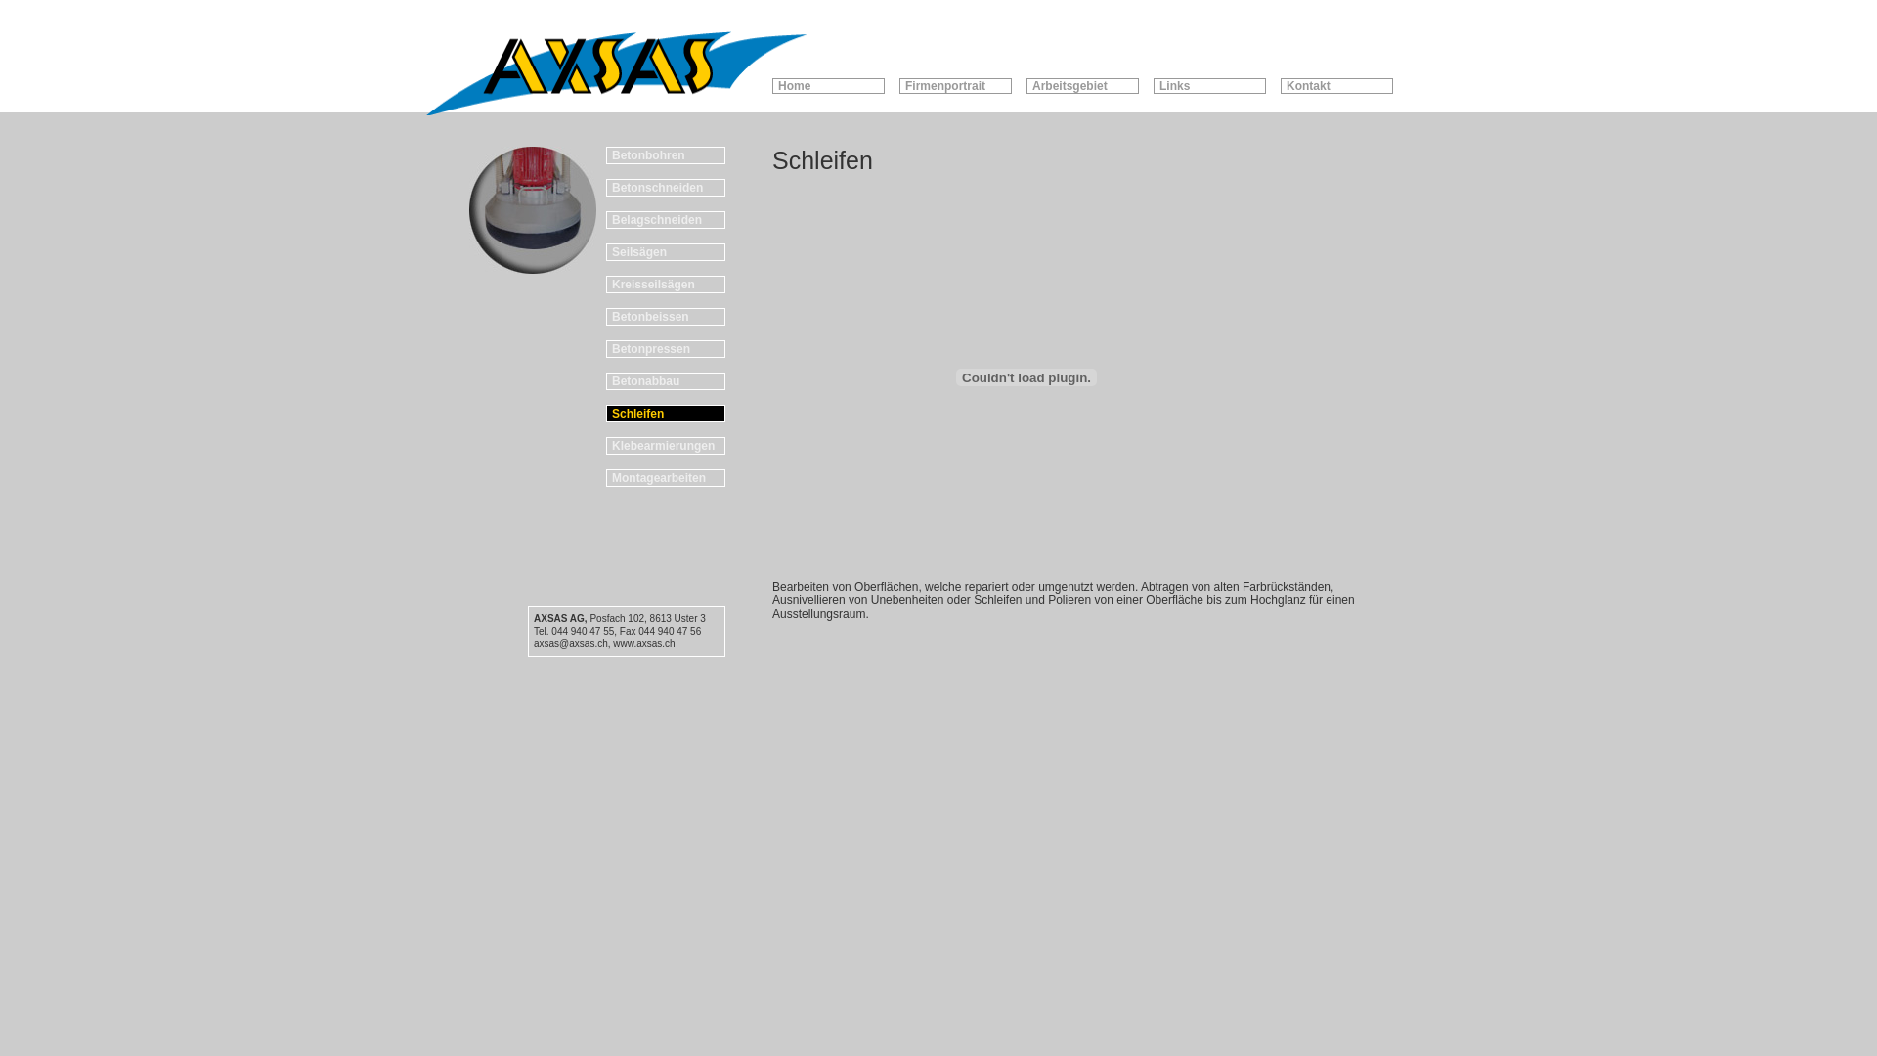  I want to click on Betonbeissen, so click(666, 317).